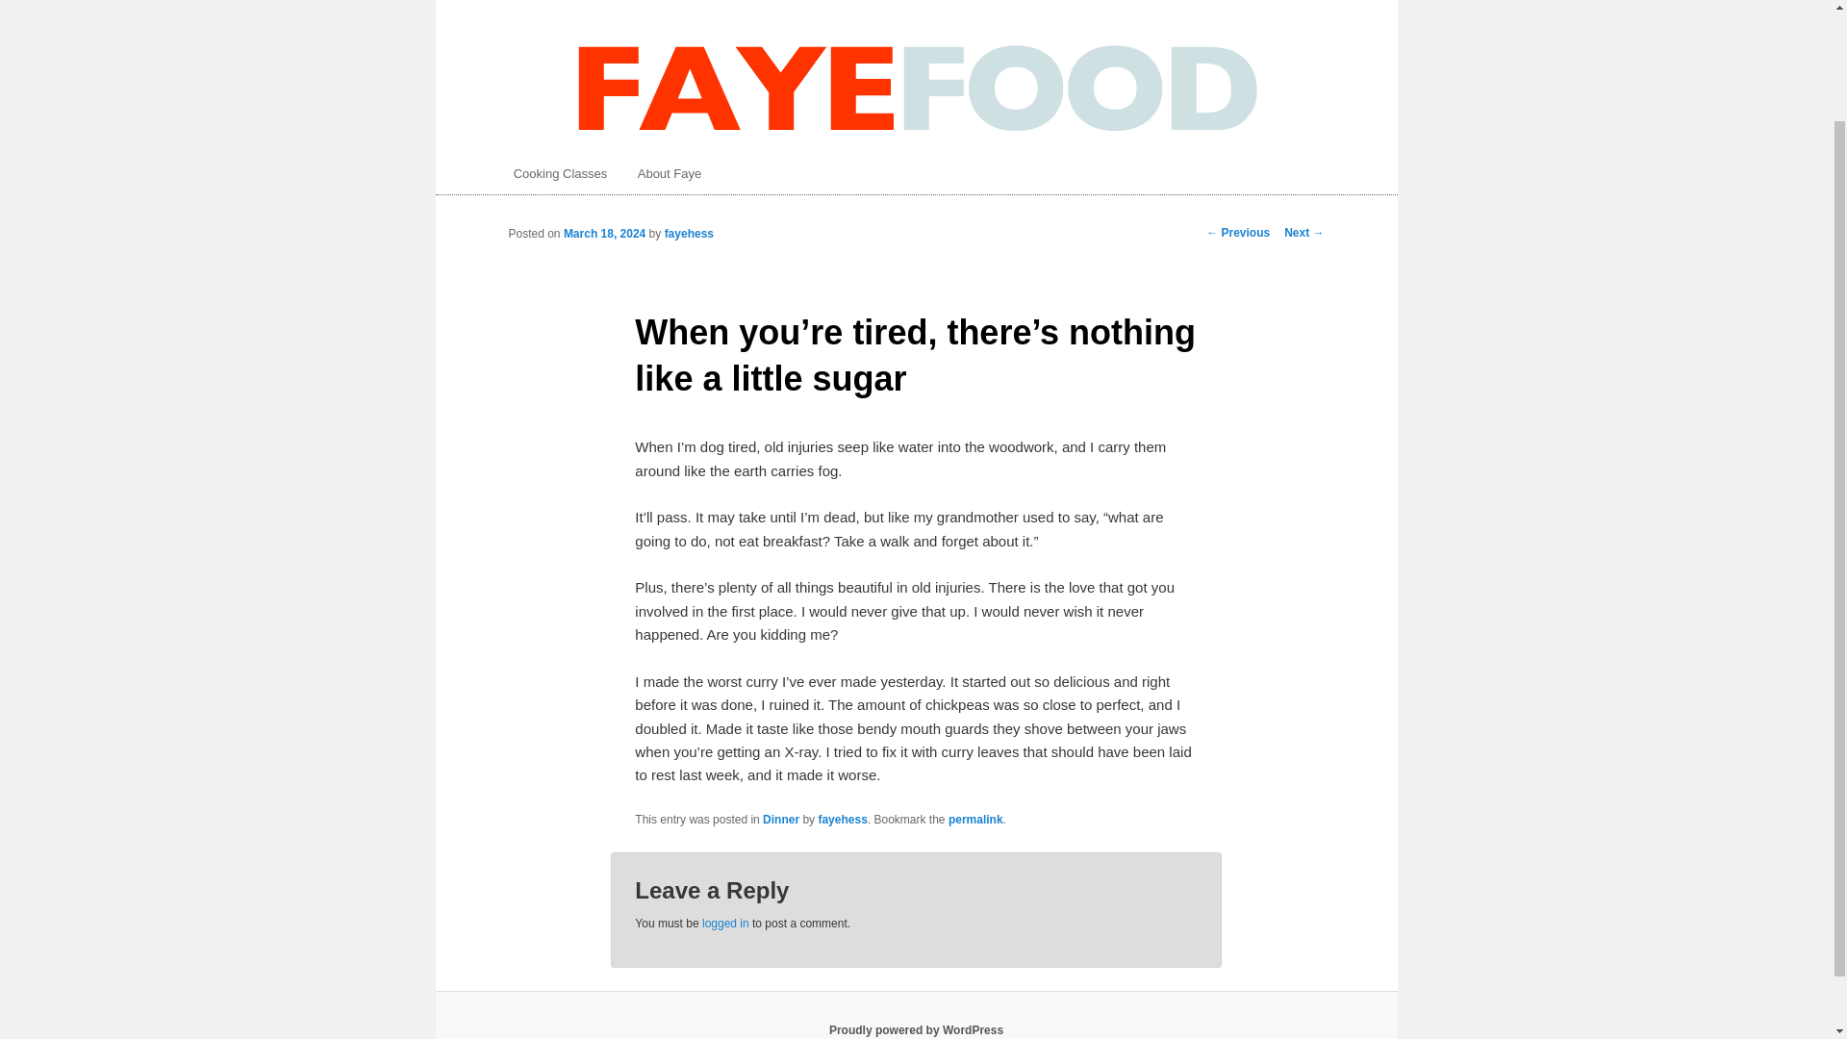  Describe the element at coordinates (560, 173) in the screenshot. I see `Cooking Classes` at that location.